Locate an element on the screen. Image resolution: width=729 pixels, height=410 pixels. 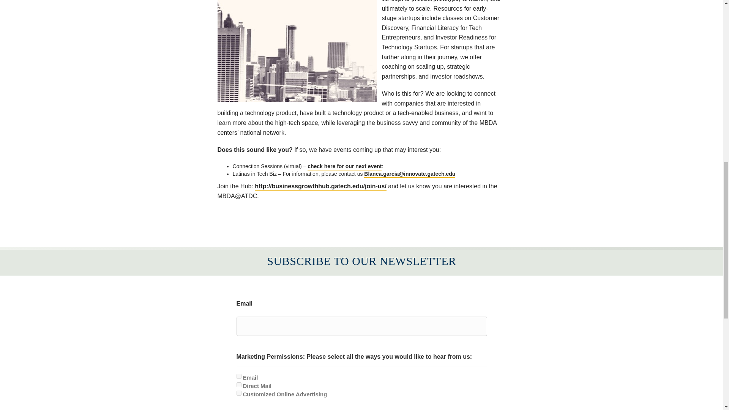
Customized Online Advertising is located at coordinates (238, 393).